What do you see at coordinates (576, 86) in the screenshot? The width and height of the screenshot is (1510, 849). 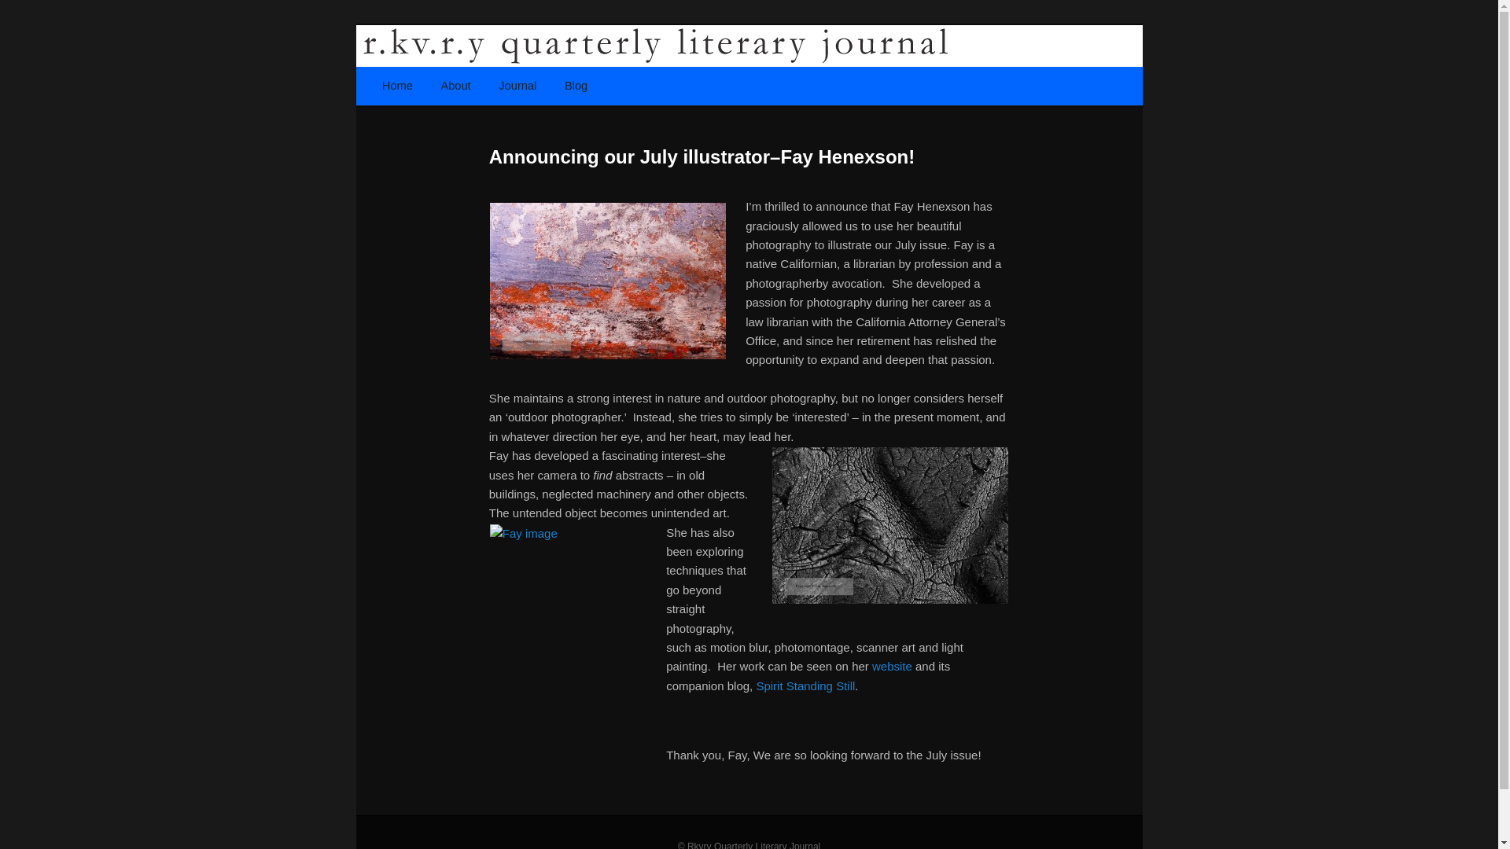 I see `Blog` at bounding box center [576, 86].